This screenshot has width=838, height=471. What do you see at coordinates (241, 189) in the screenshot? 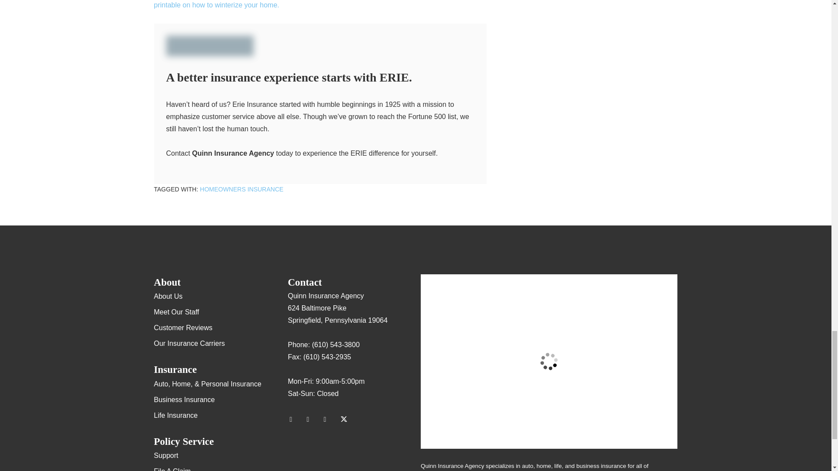
I see `Homeowners Insurance` at bounding box center [241, 189].